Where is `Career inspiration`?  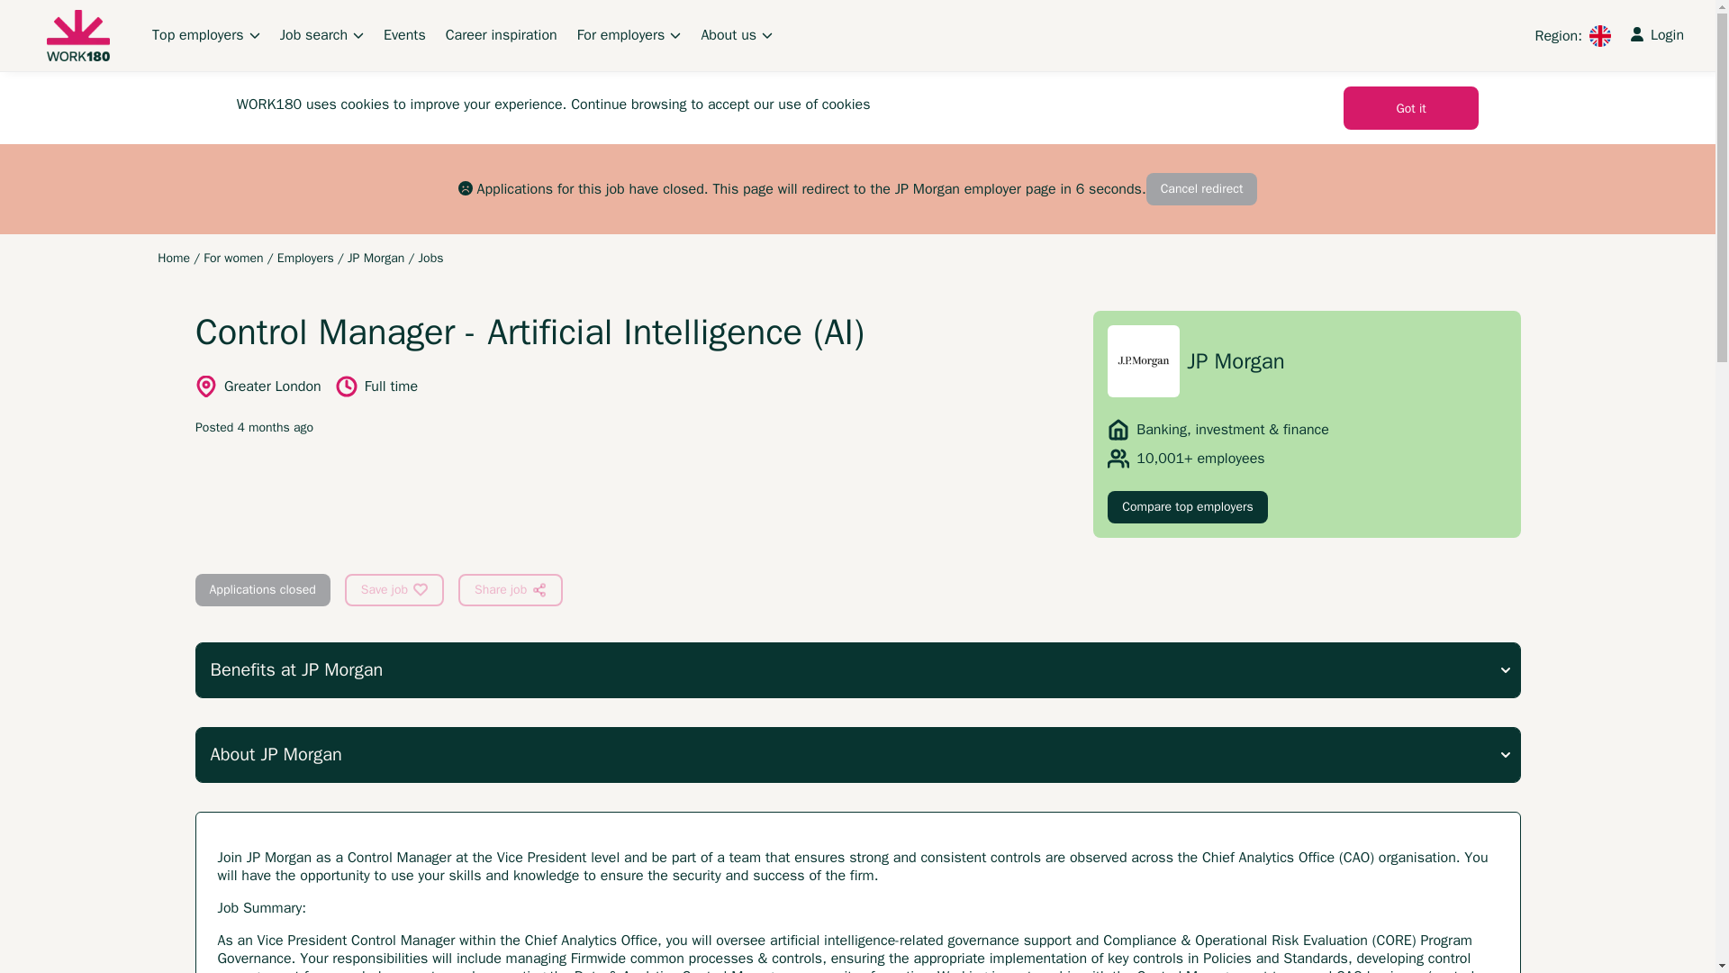
Career inspiration is located at coordinates (501, 34).